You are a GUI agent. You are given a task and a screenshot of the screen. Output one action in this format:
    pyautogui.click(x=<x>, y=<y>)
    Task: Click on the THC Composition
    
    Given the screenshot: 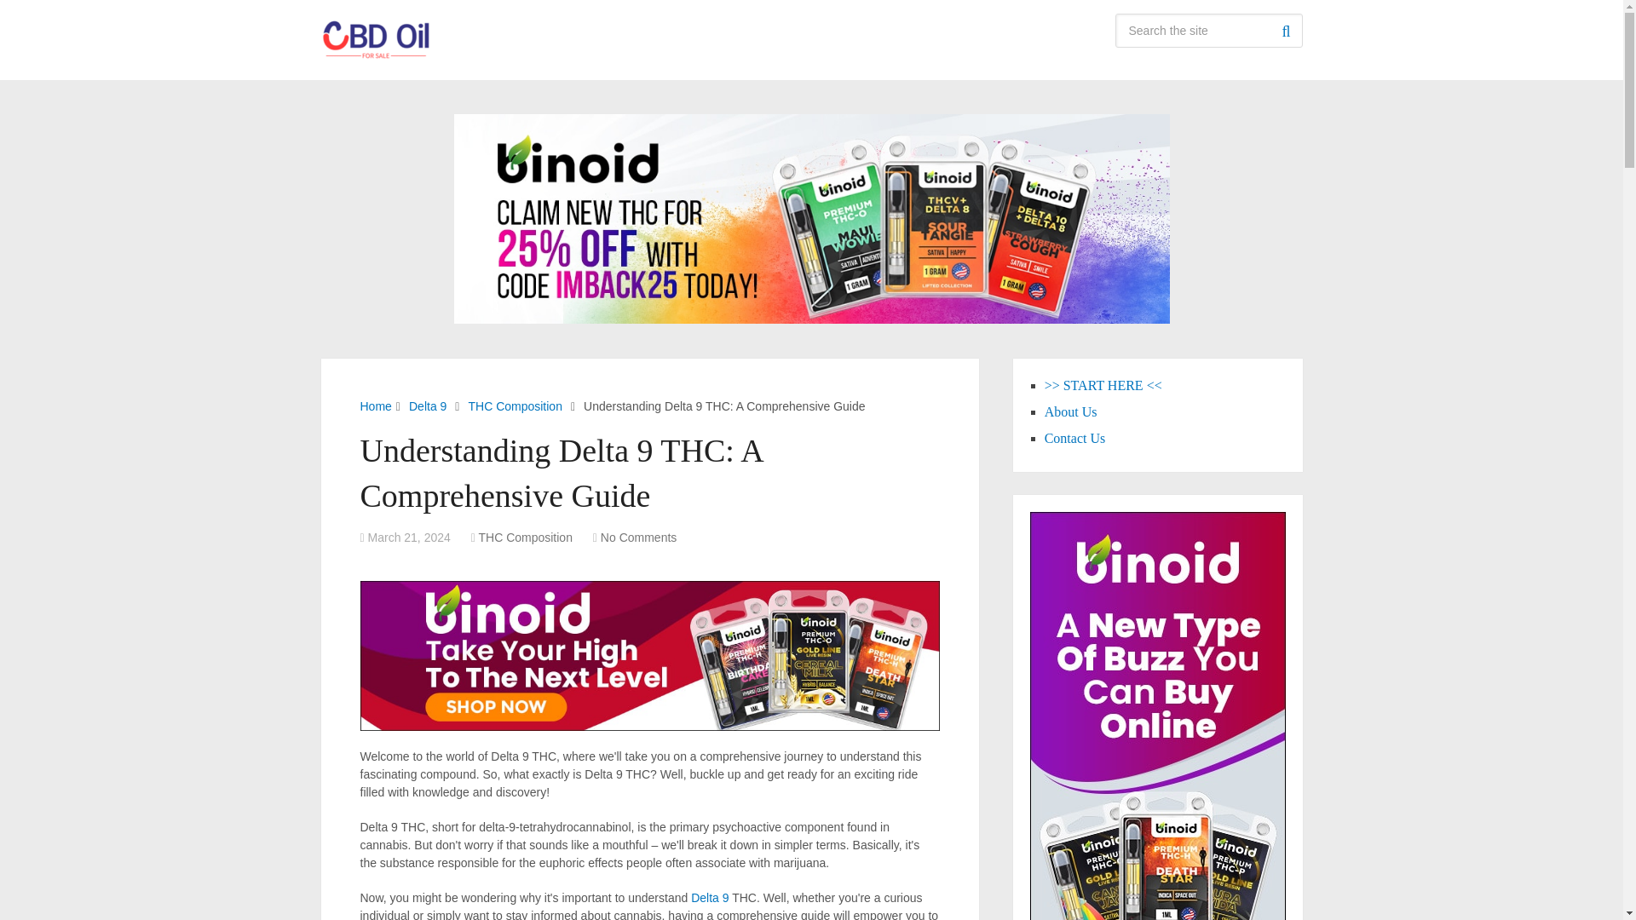 What is the action you would take?
    pyautogui.click(x=524, y=538)
    